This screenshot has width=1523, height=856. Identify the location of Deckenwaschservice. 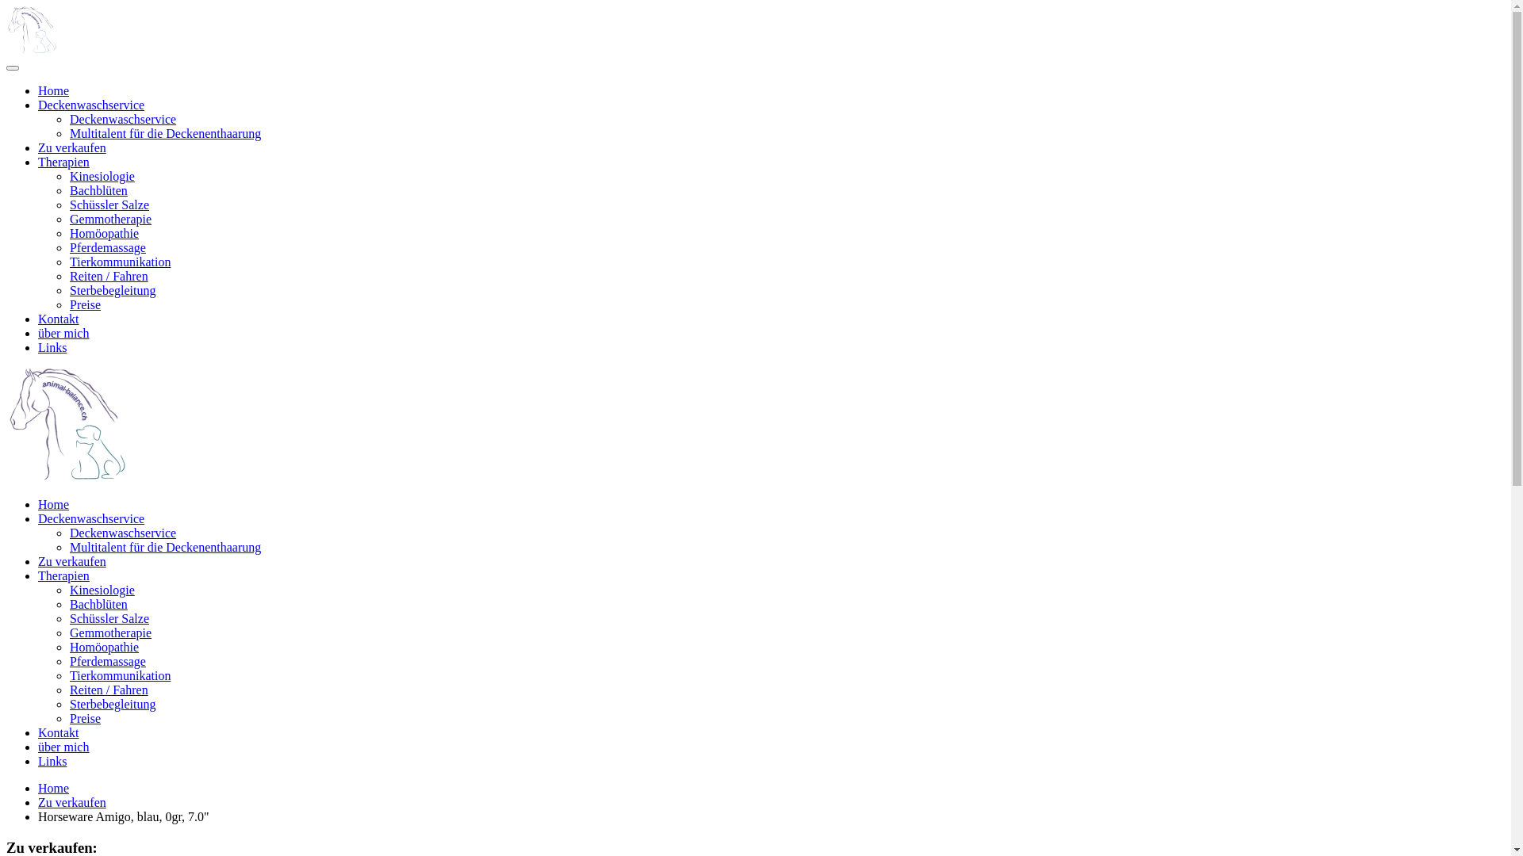
(91, 105).